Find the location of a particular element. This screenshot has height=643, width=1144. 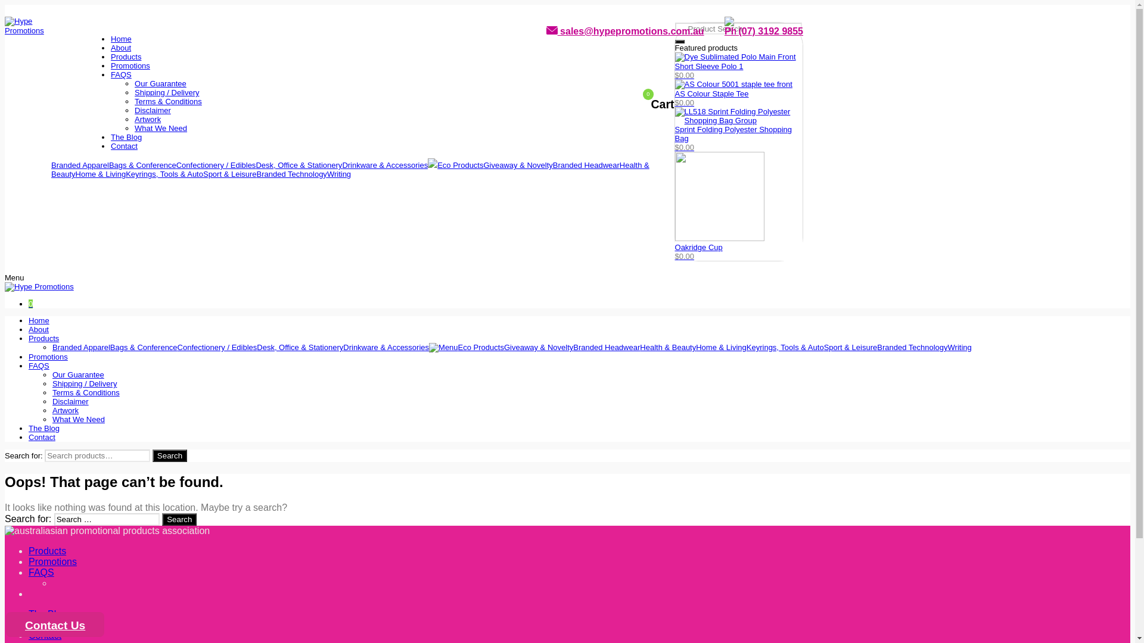

Short Sleeve Polo 1
$0.00 is located at coordinates (739, 66).